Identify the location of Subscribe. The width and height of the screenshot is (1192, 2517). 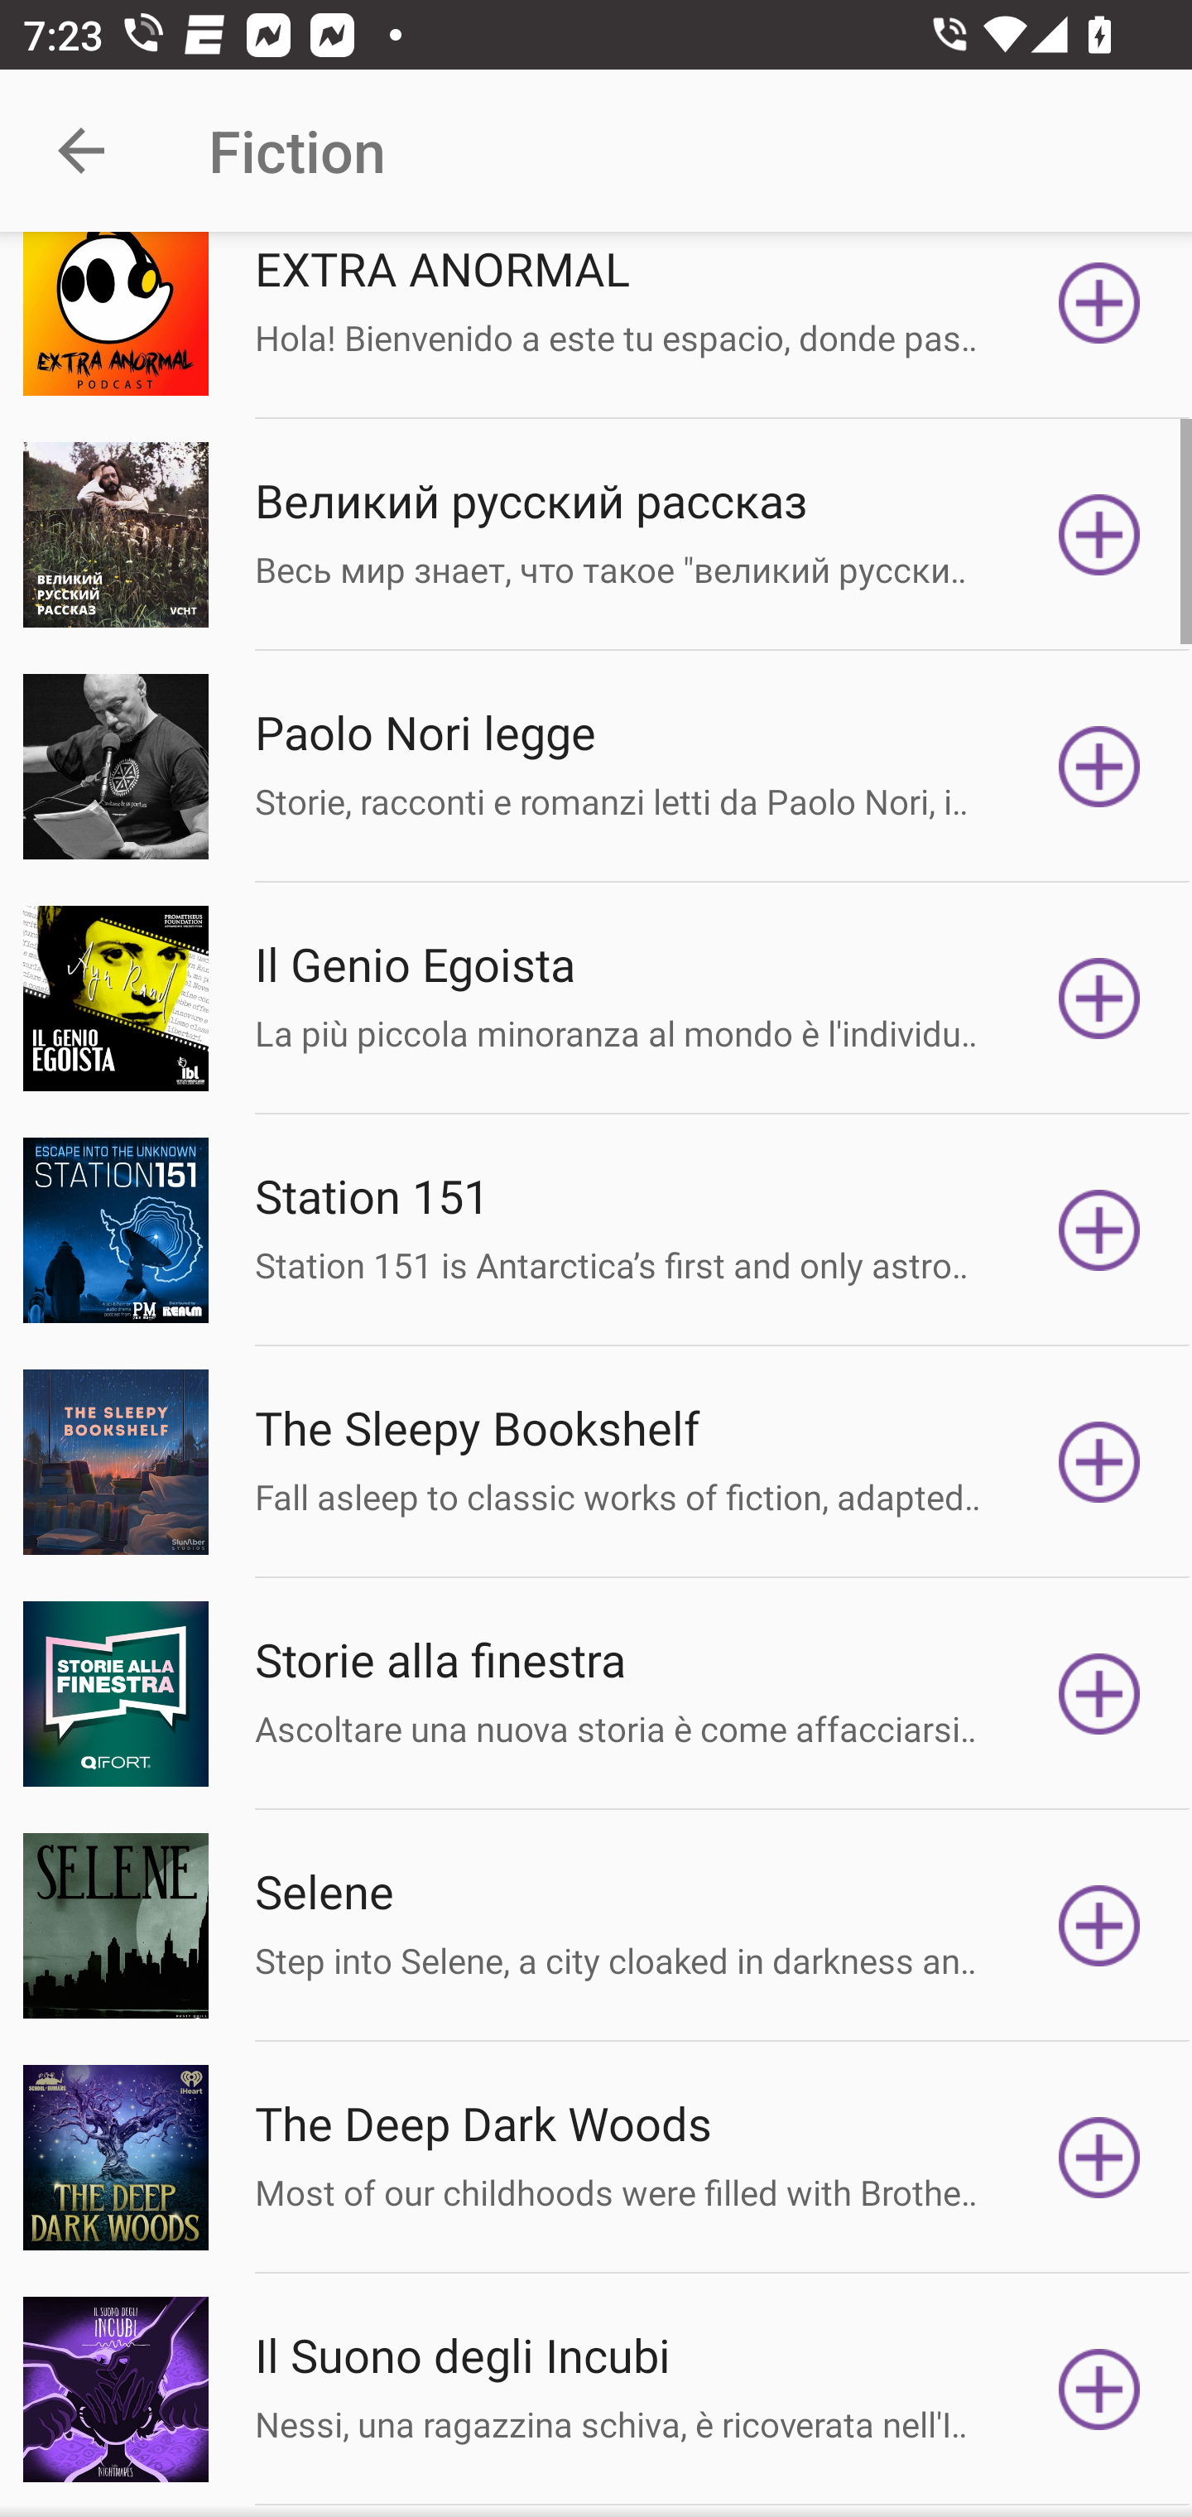
(1099, 999).